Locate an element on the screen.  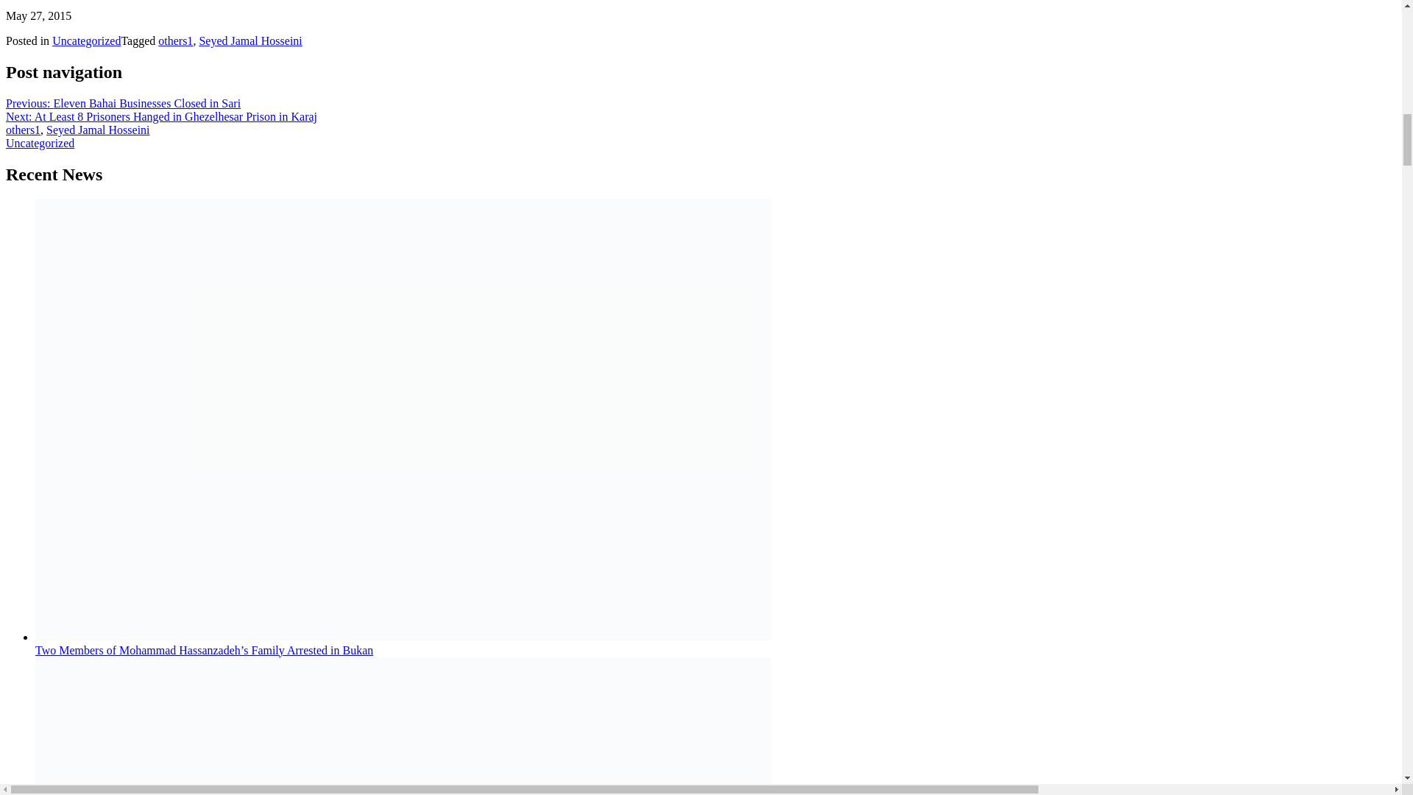
Previous: Eleven Bahai Businesses Closed in Sari is located at coordinates (122, 103).